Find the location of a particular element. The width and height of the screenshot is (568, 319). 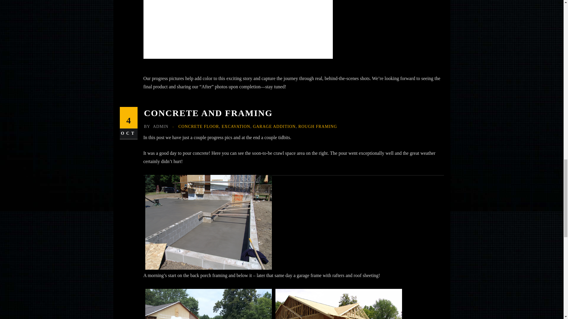

BY ADMIN is located at coordinates (156, 126).